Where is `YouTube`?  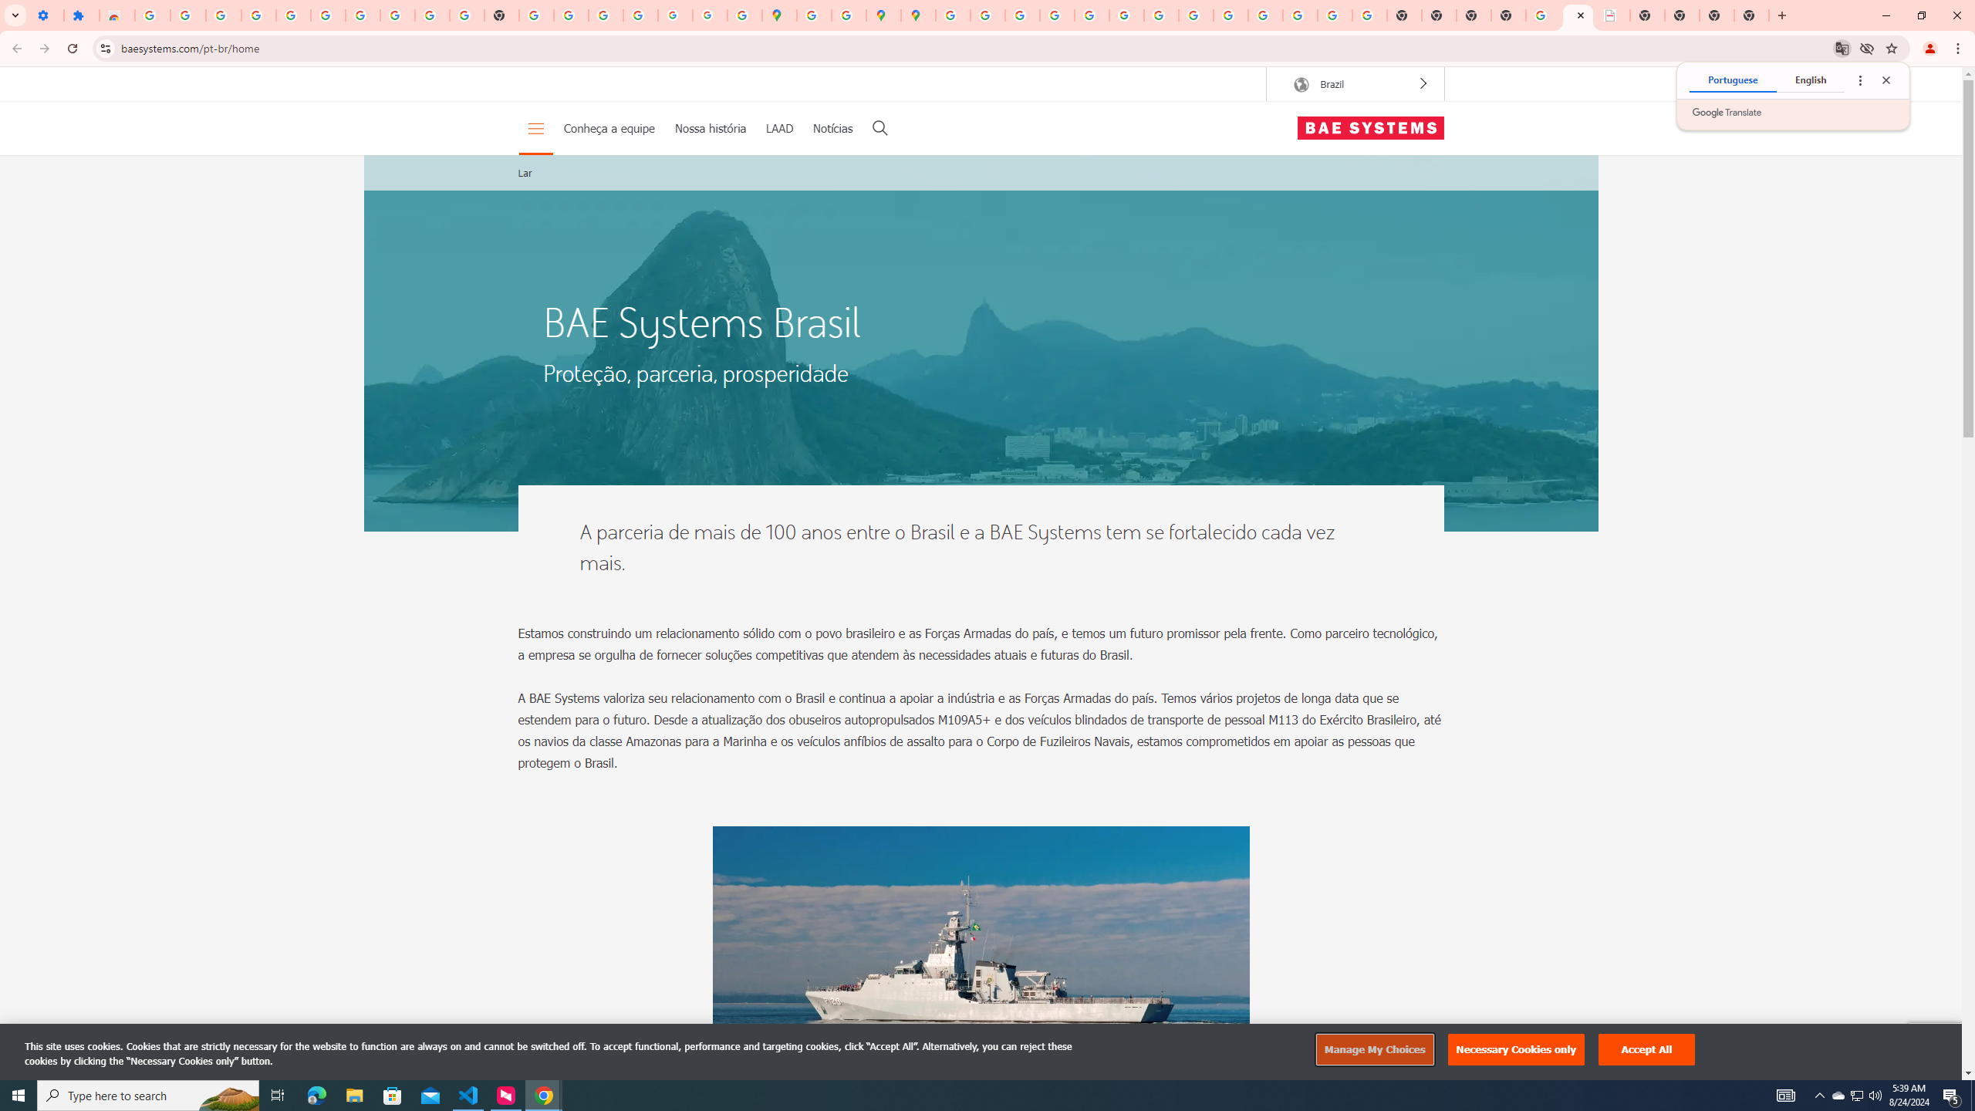
YouTube is located at coordinates (432, 15).